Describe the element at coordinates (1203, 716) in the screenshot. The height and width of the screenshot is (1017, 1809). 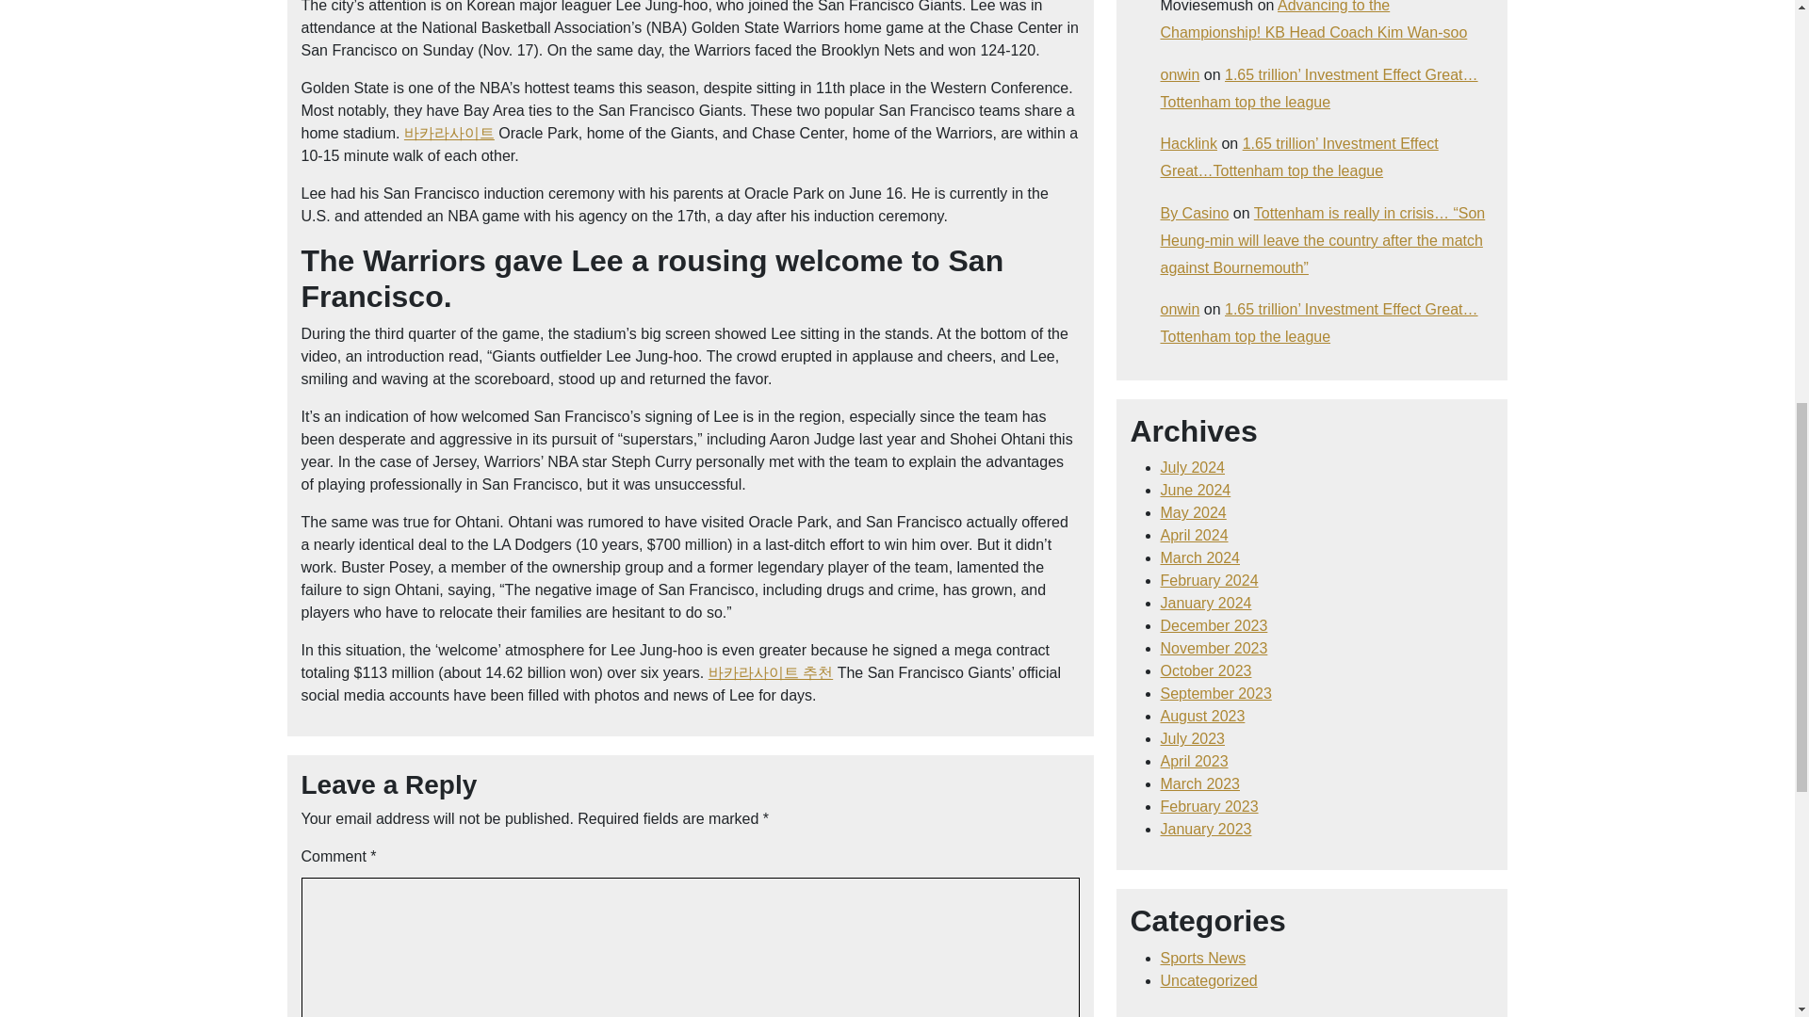
I see `August 2023` at that location.